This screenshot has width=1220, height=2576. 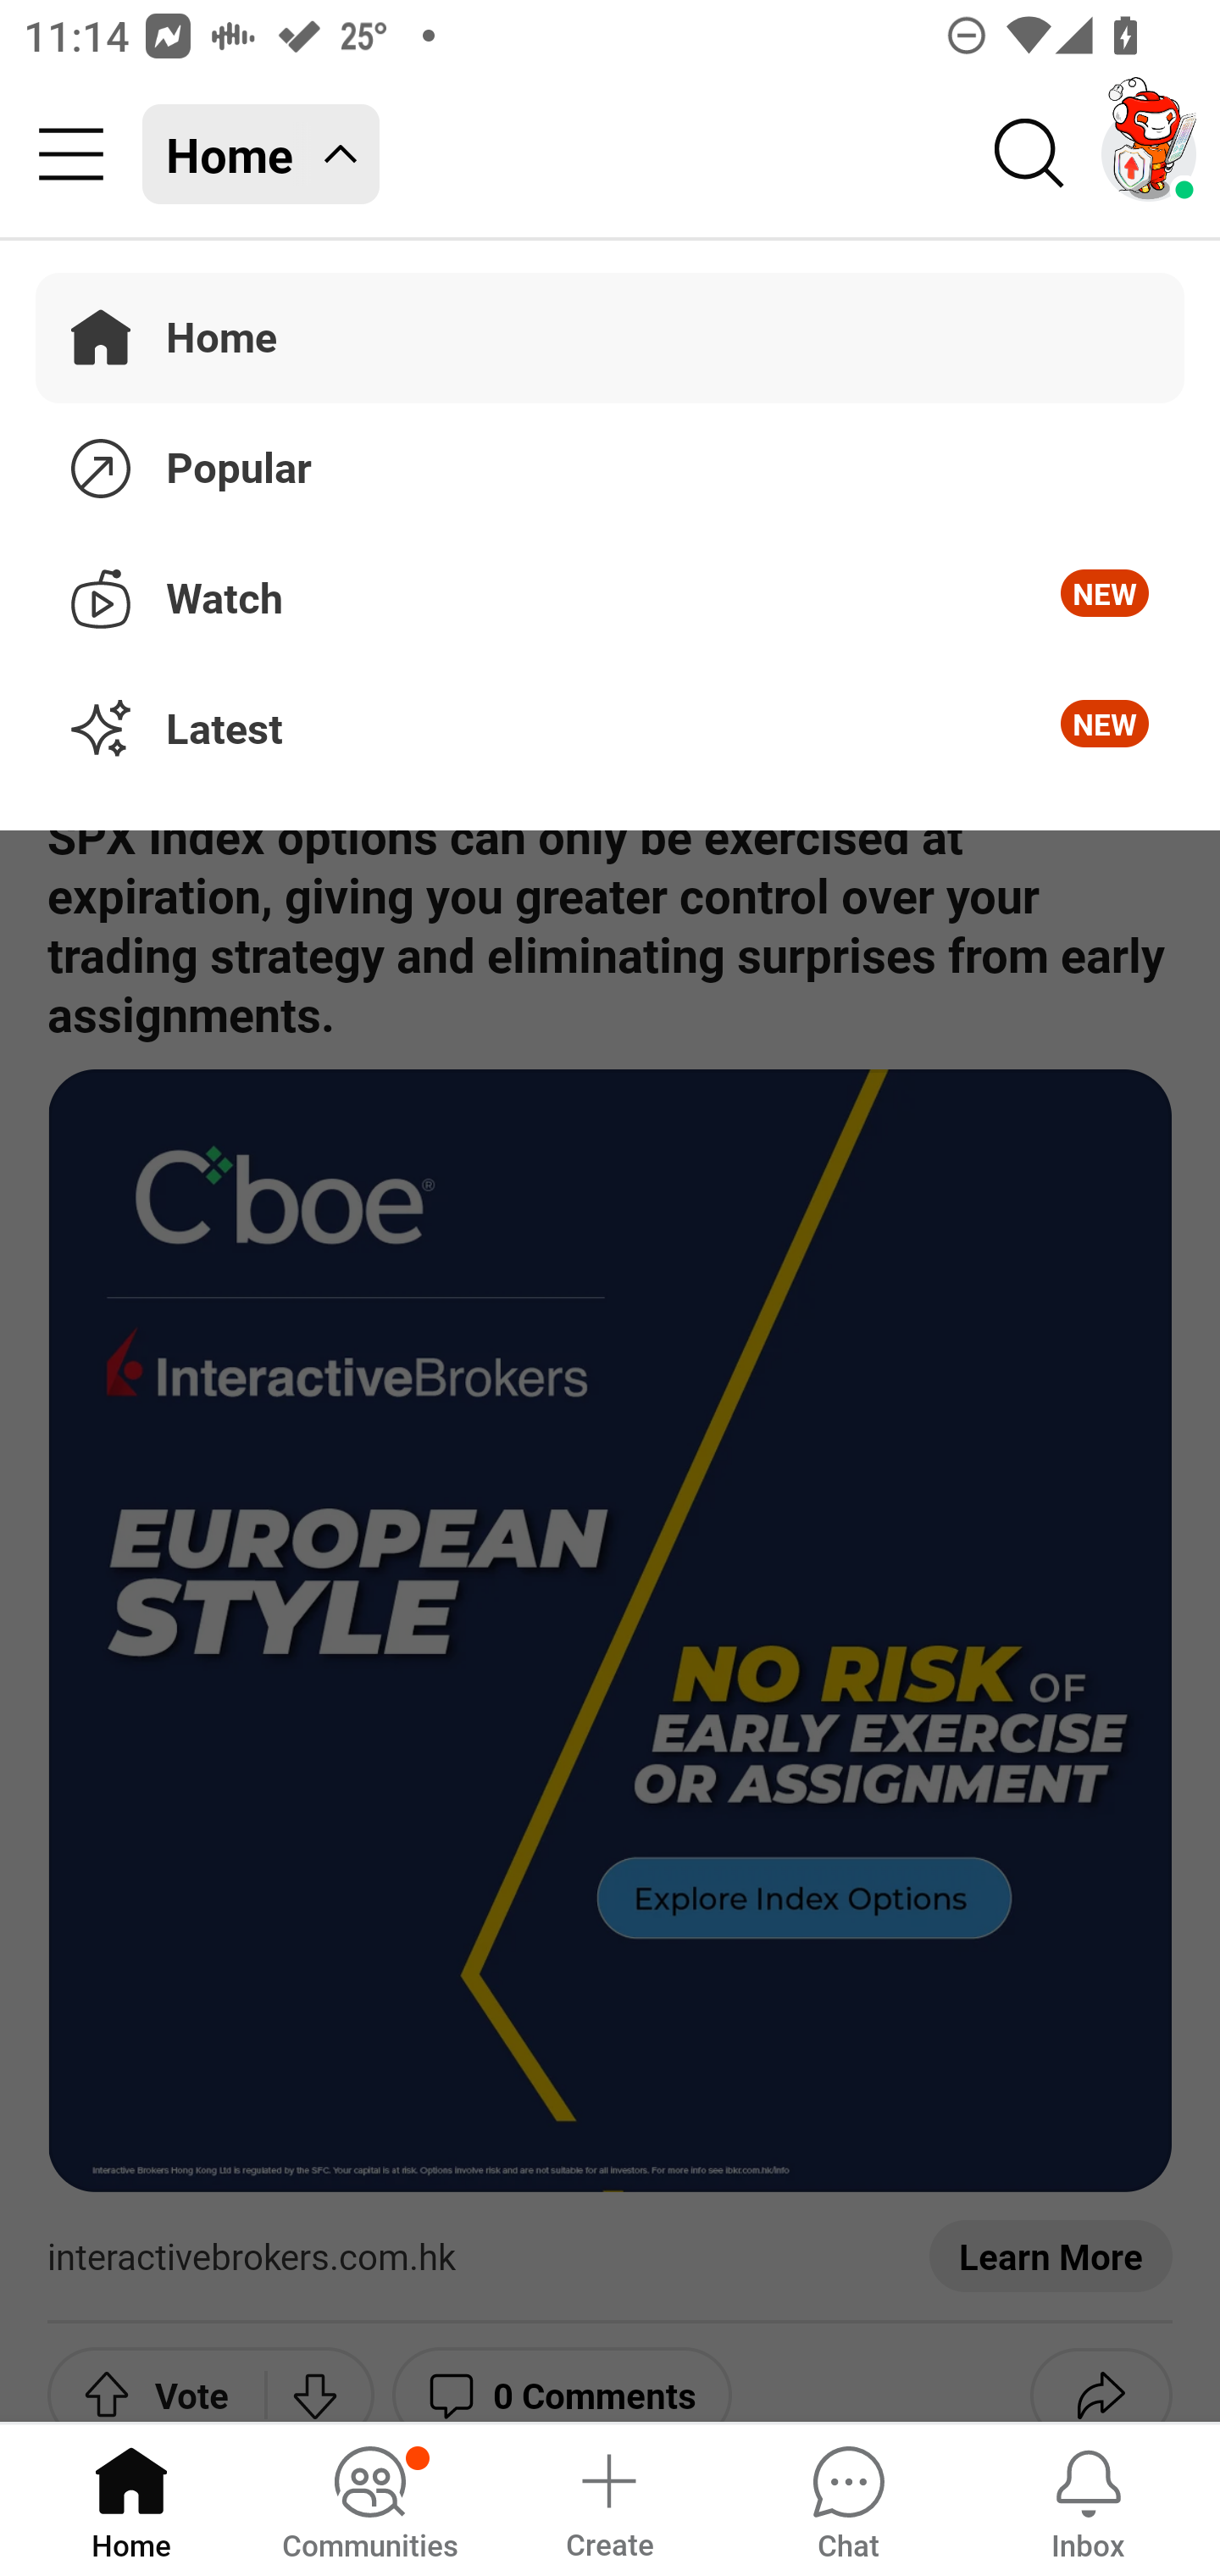 What do you see at coordinates (610, 730) in the screenshot?
I see `Latest Latest feed Click to open a new feed` at bounding box center [610, 730].